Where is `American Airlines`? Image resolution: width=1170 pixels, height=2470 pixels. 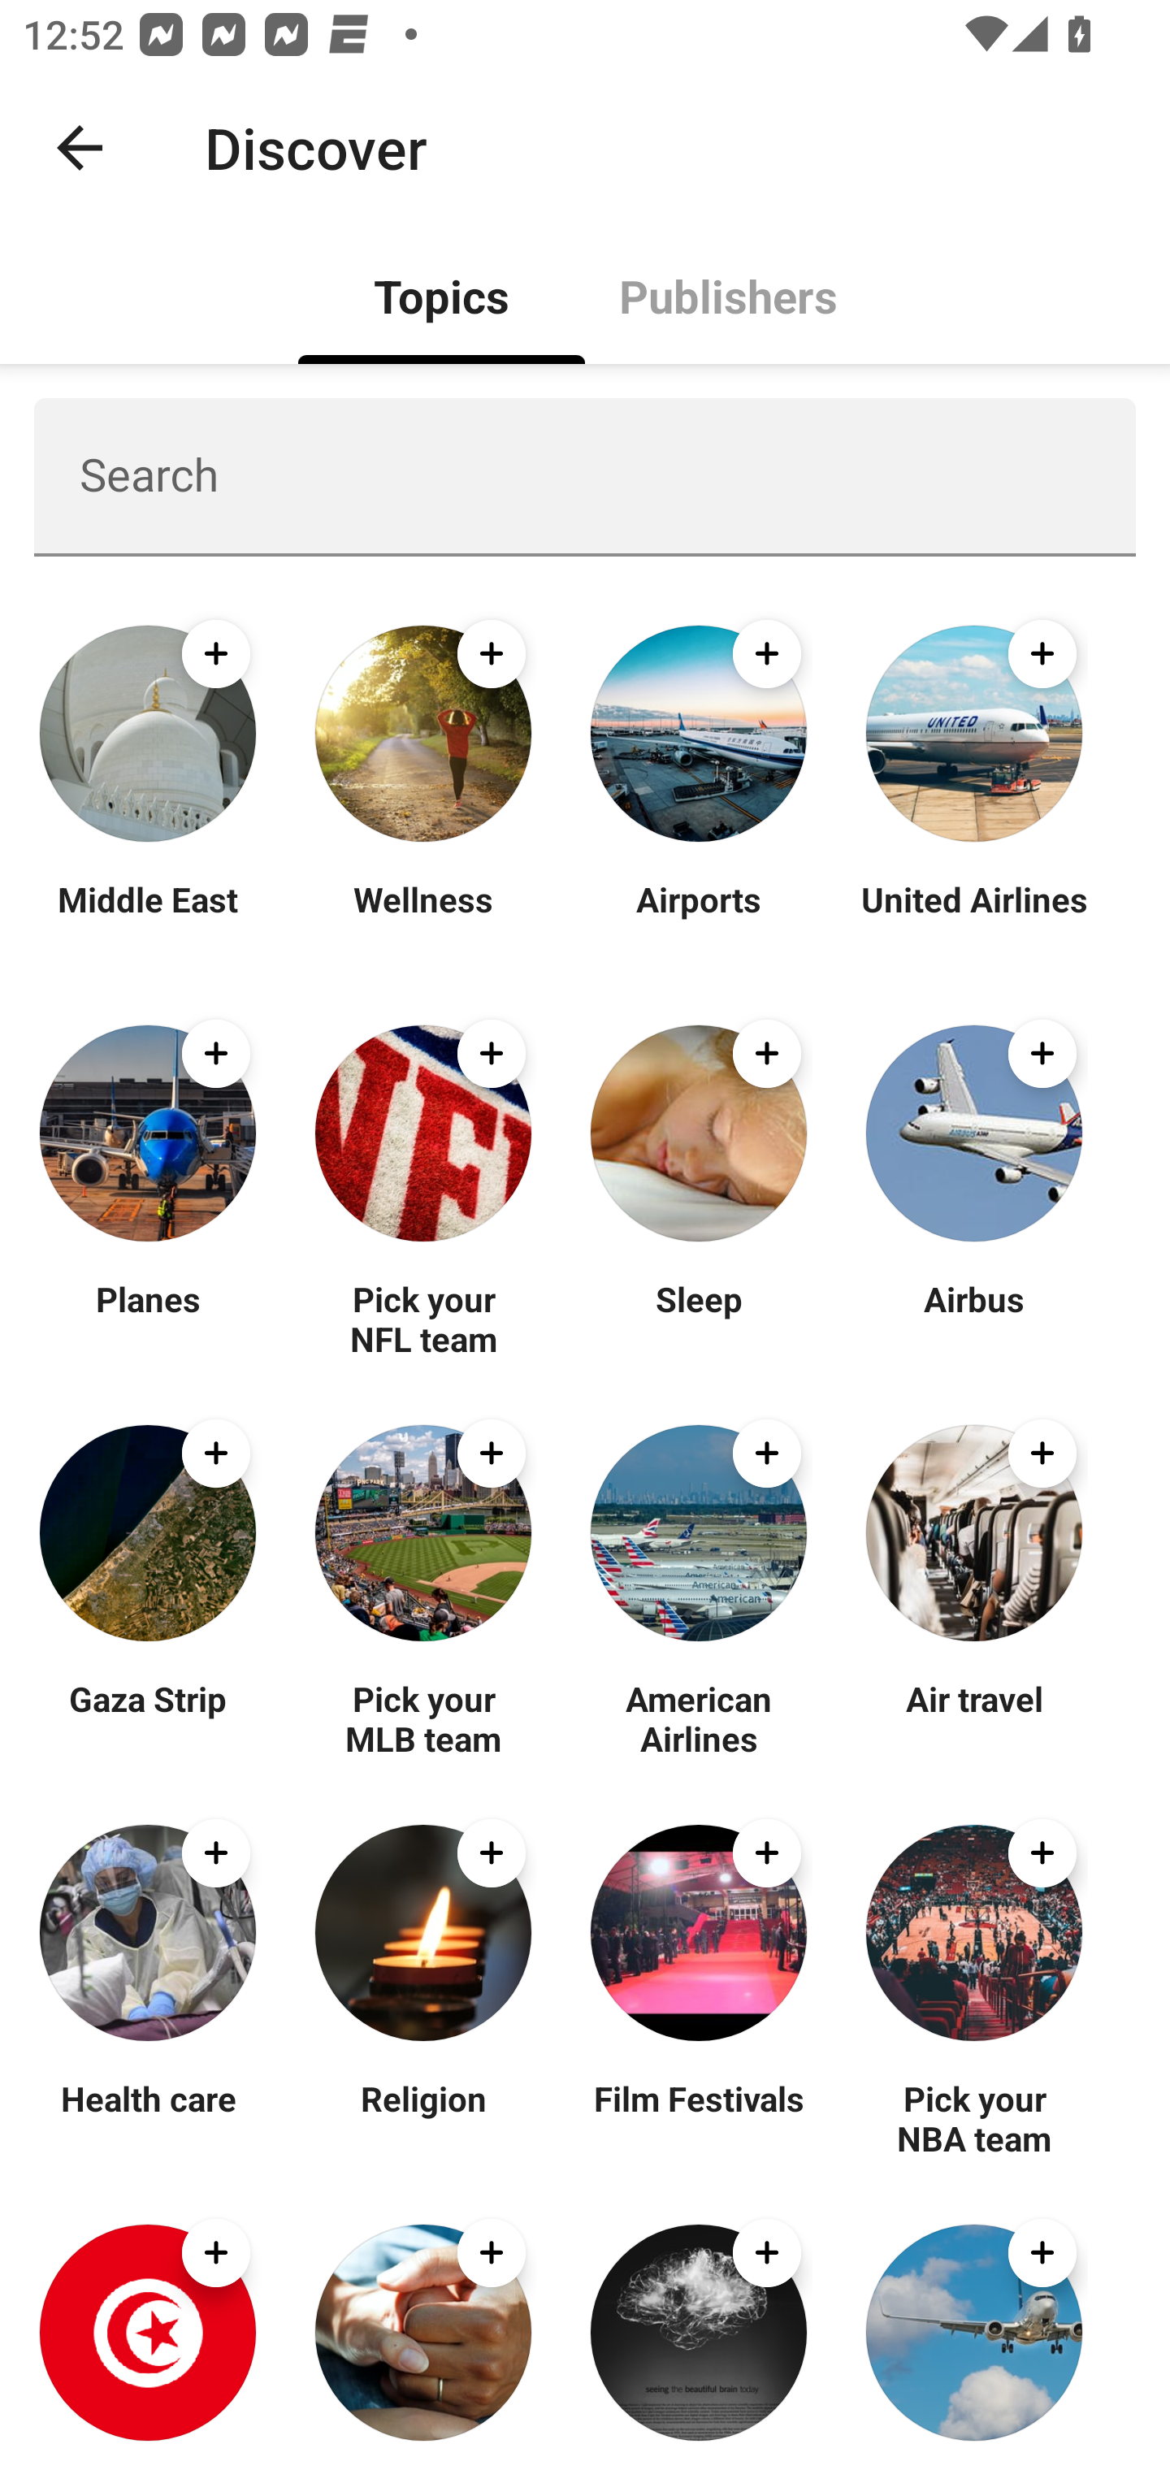 American Airlines is located at coordinates (699, 1718).